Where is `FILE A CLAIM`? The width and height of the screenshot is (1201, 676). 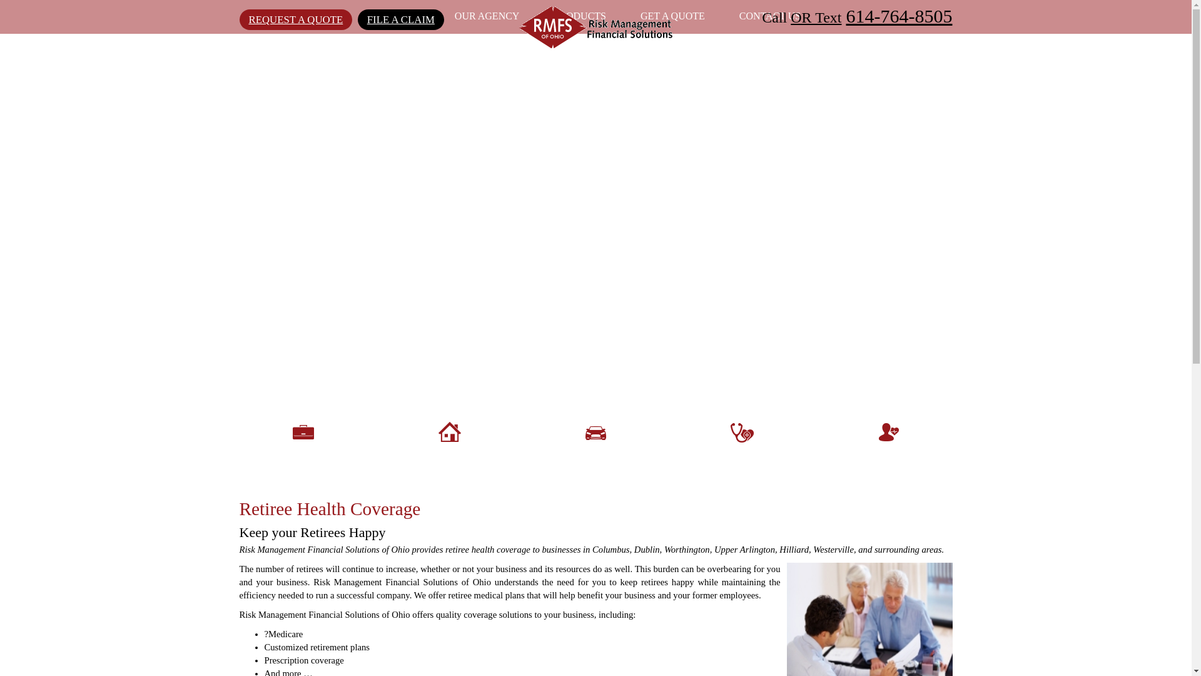
FILE A CLAIM is located at coordinates (401, 19).